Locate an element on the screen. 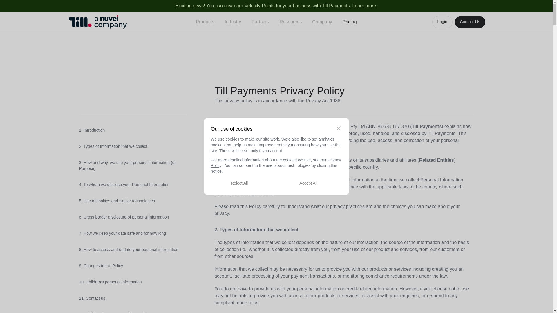 The width and height of the screenshot is (557, 313). Privacy Policy is located at coordinates (276, 163).